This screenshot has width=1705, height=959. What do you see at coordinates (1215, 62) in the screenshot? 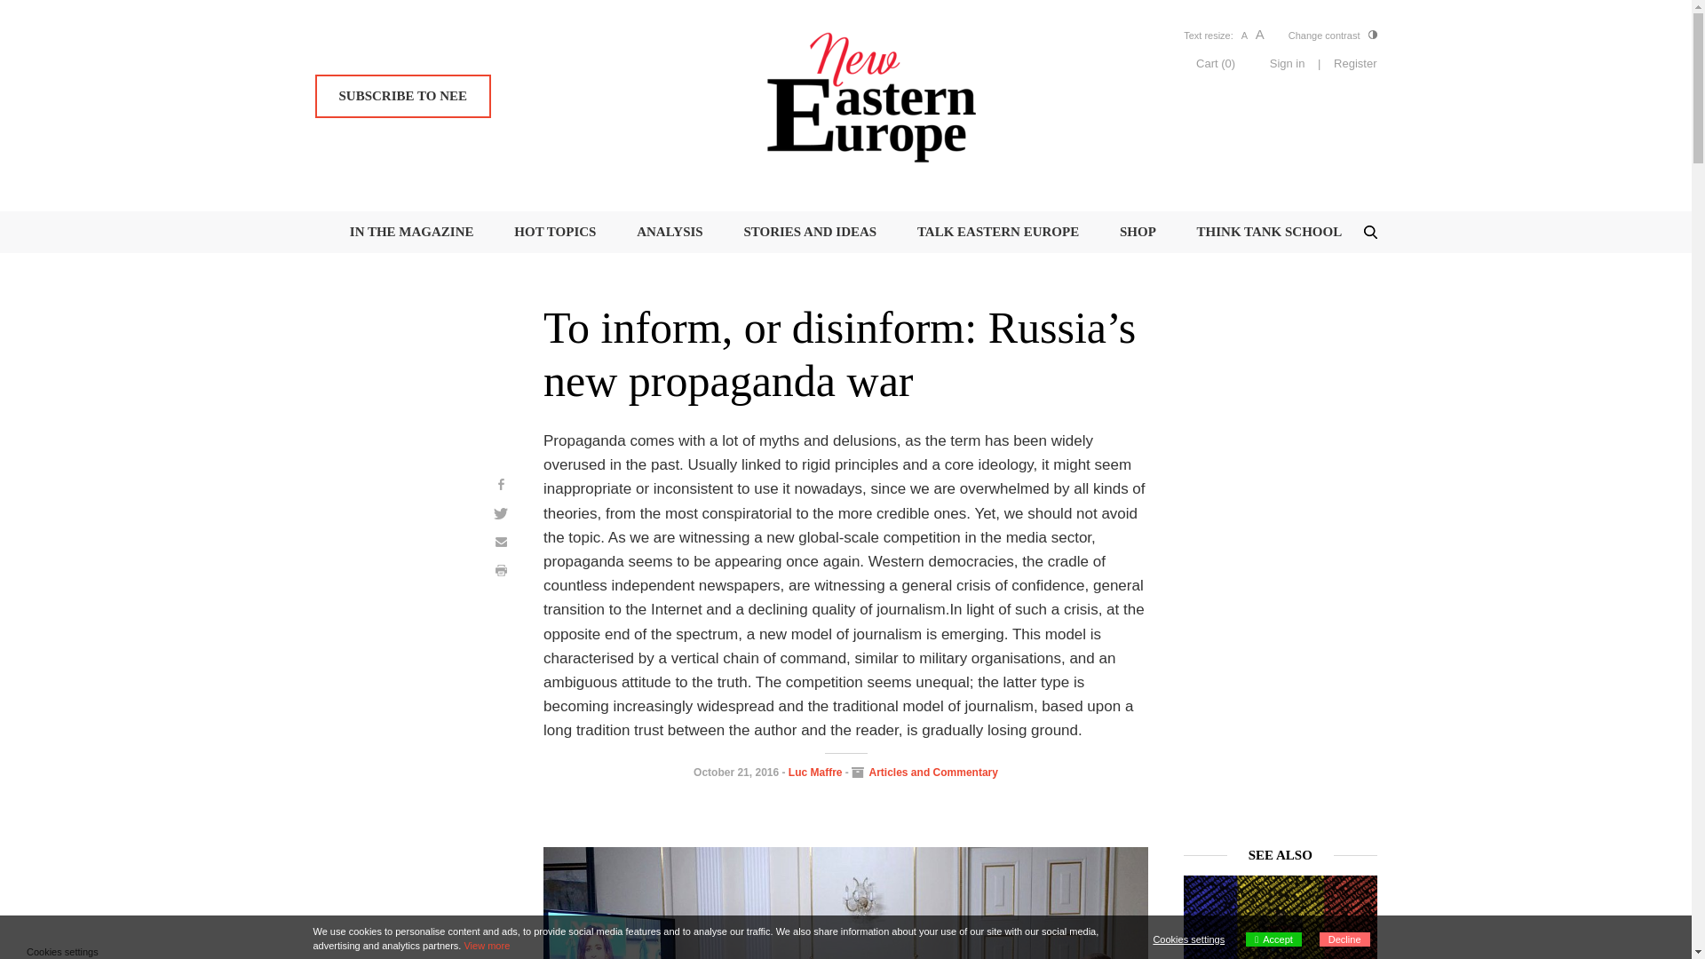
I see `Cart` at bounding box center [1215, 62].